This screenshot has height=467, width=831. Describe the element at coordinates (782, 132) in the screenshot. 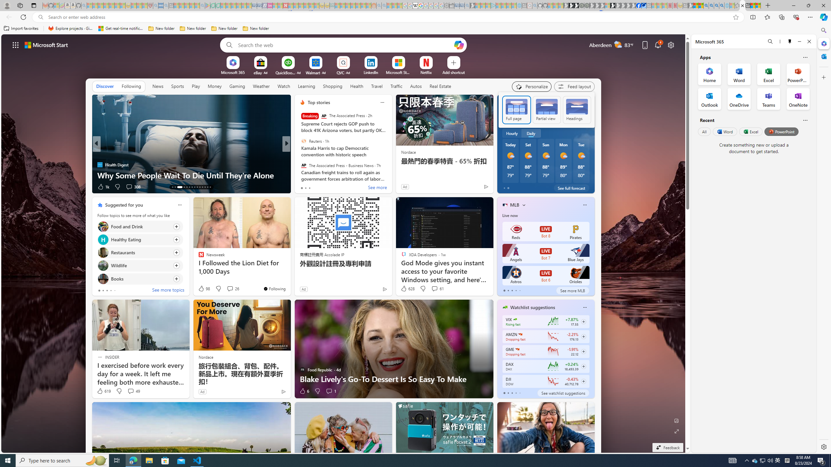

I see `PowerPoint` at that location.